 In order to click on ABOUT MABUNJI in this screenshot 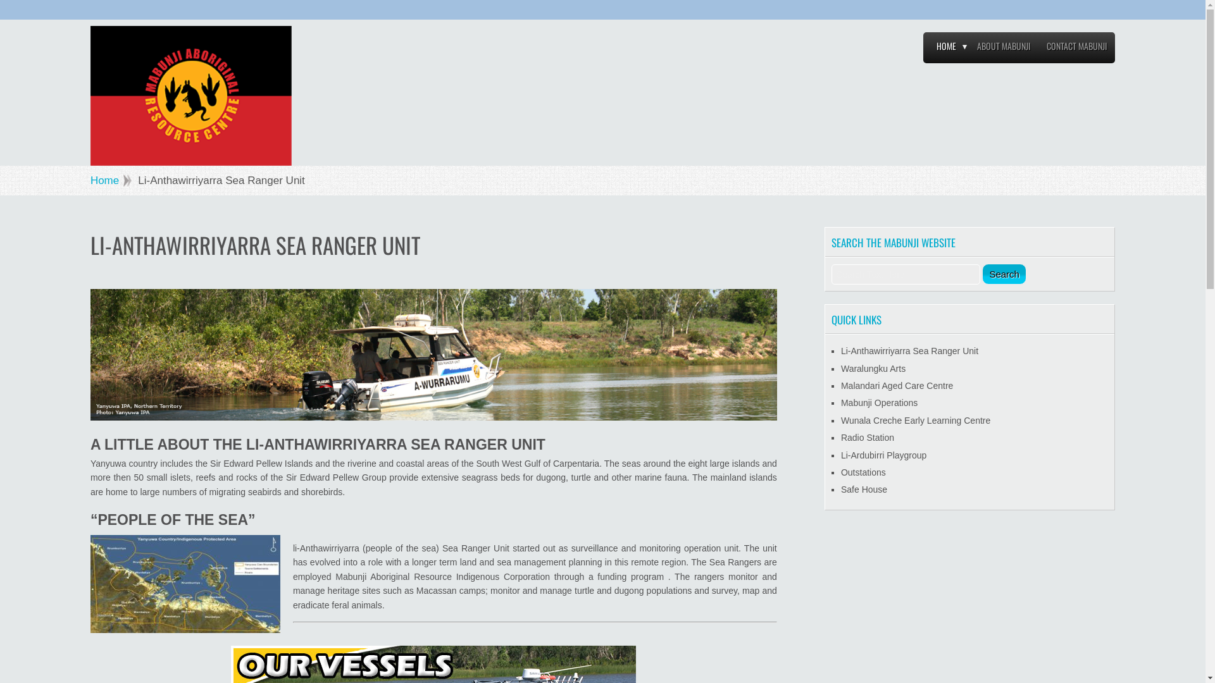, I will do `click(1004, 49)`.